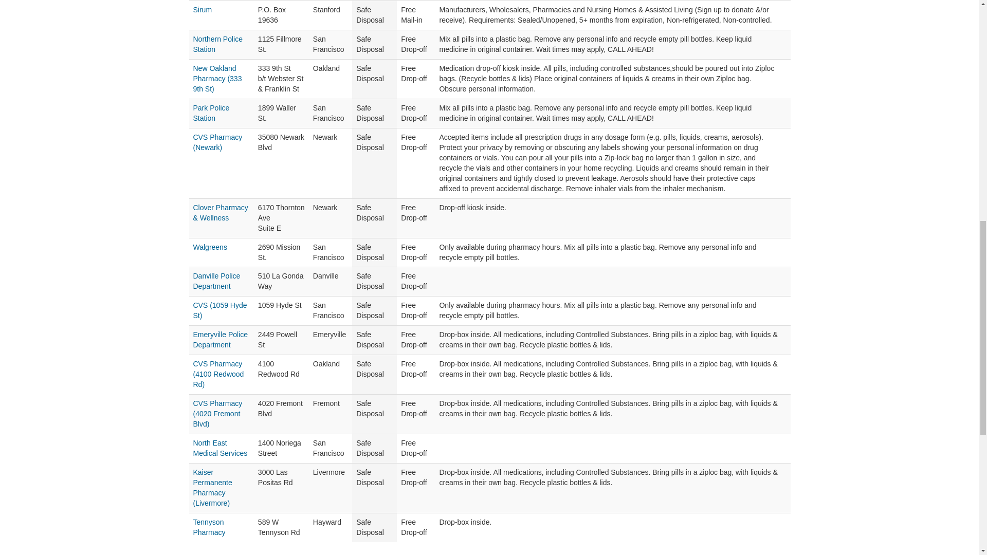  What do you see at coordinates (217, 281) in the screenshot?
I see `Danville Police Department` at bounding box center [217, 281].